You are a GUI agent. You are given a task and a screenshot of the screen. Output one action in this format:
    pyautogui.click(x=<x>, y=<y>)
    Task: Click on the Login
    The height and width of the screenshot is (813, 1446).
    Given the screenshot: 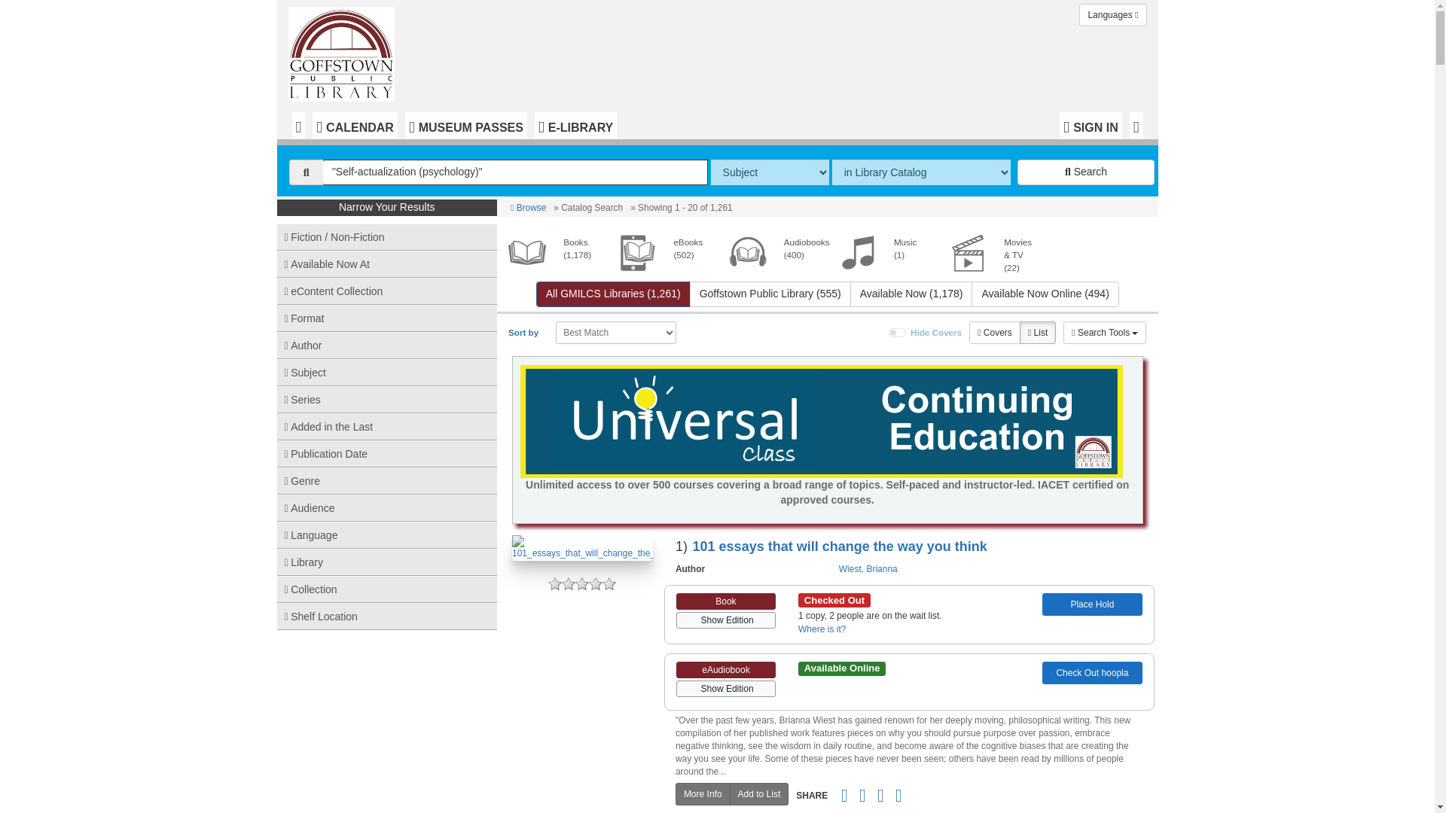 What is the action you would take?
    pyautogui.click(x=1091, y=125)
    